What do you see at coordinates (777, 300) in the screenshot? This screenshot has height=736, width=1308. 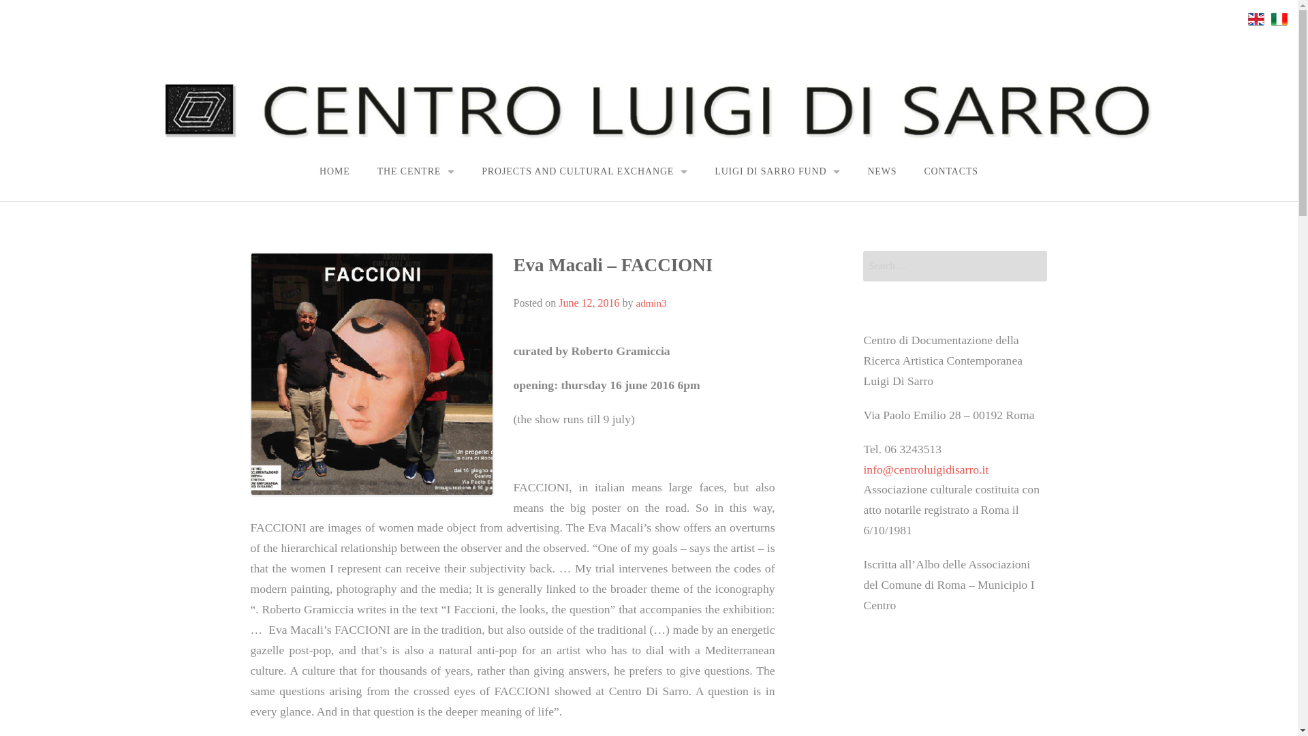 I see `COLLECTIONS` at bounding box center [777, 300].